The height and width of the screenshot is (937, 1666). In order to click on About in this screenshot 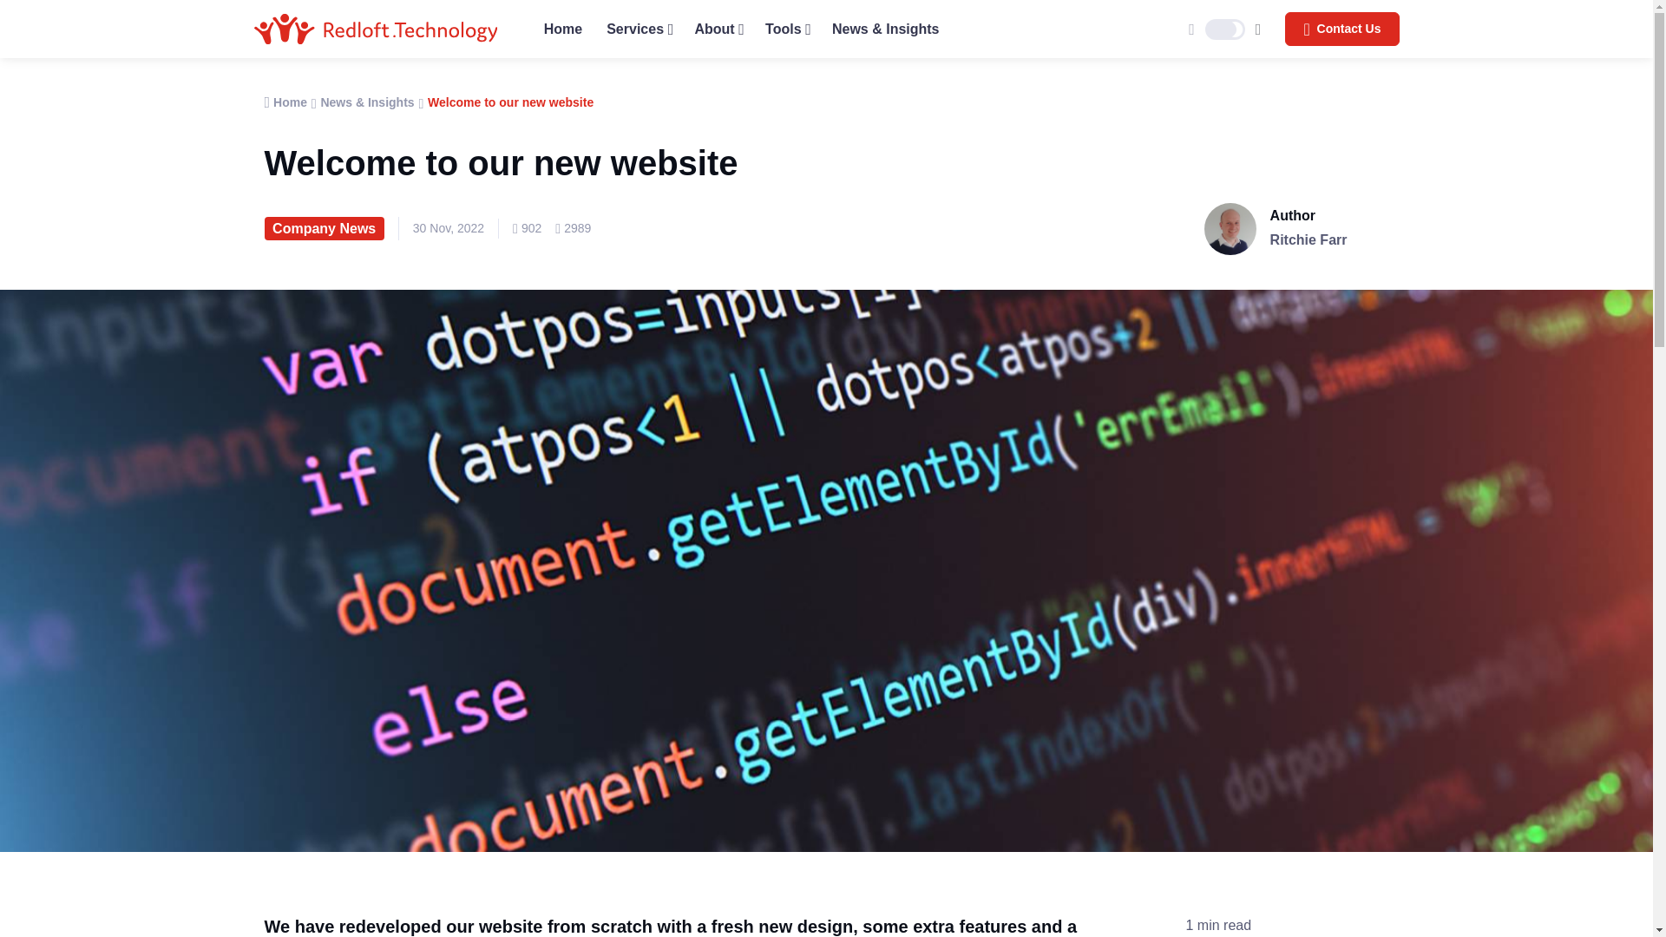, I will do `click(717, 29)`.